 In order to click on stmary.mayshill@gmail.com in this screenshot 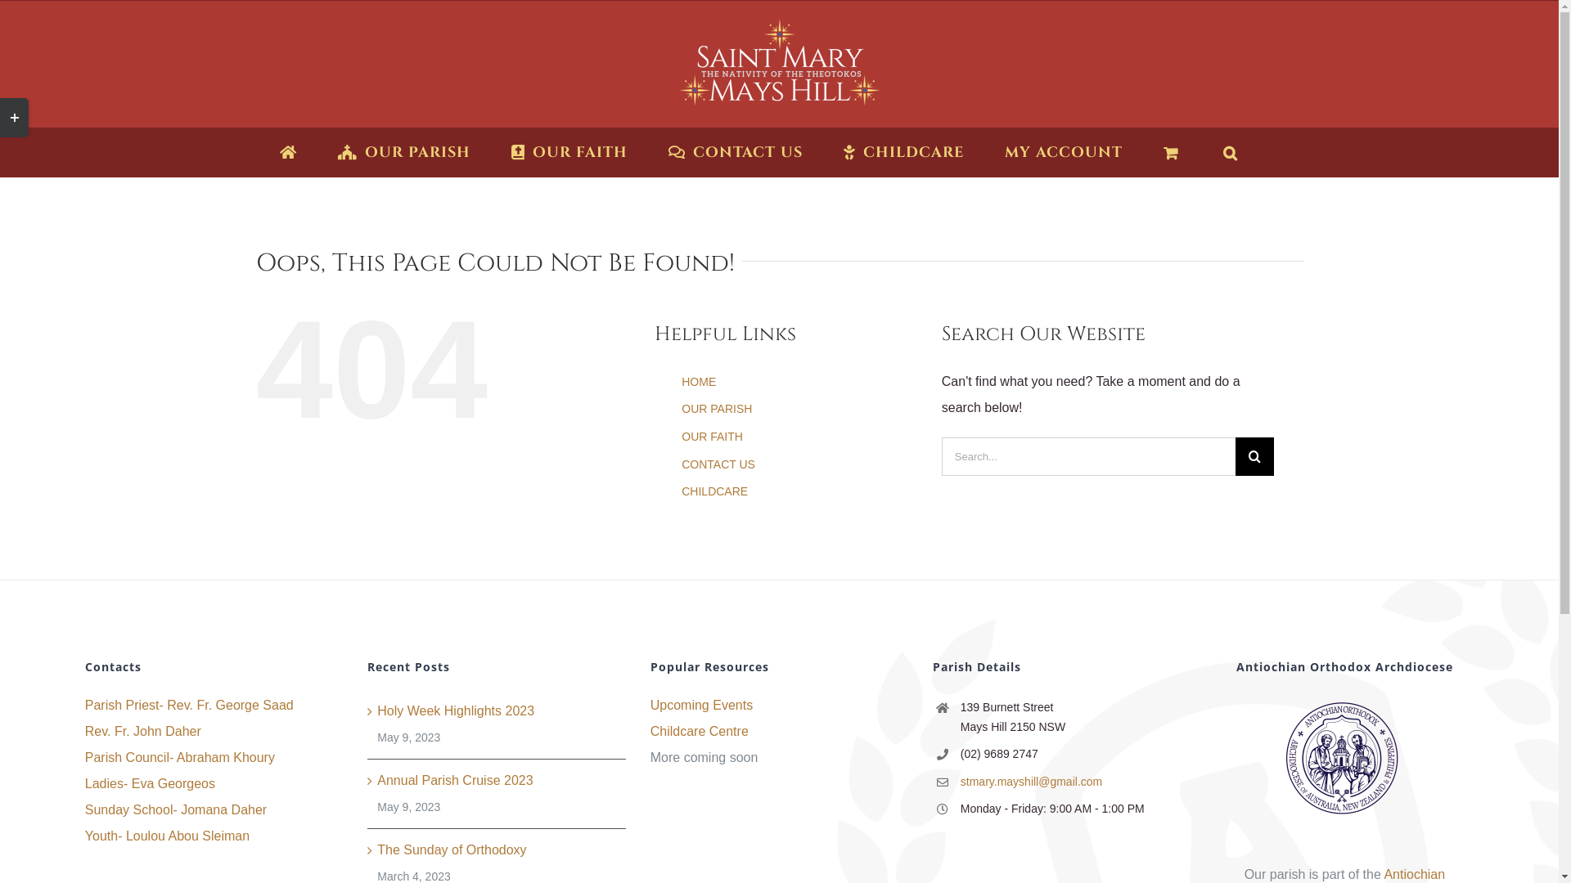, I will do `click(1076, 782)`.